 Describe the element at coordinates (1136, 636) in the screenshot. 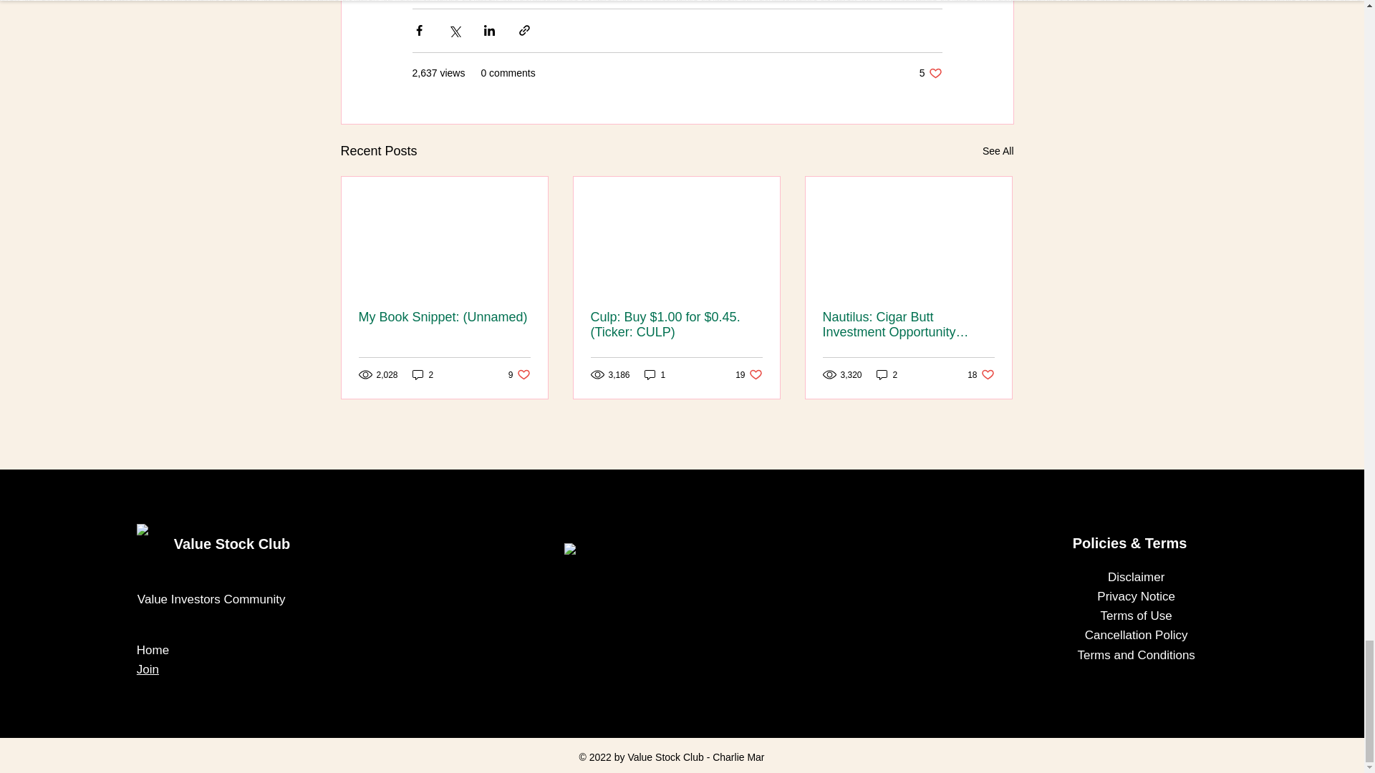

I see `Cancellation Policy` at that location.